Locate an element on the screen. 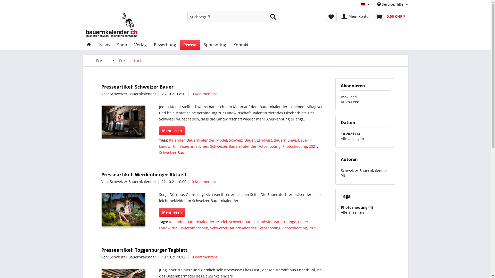 Image resolution: width=495 pixels, height=278 pixels. Schweizer Bauernkalender is located at coordinates (233, 146).